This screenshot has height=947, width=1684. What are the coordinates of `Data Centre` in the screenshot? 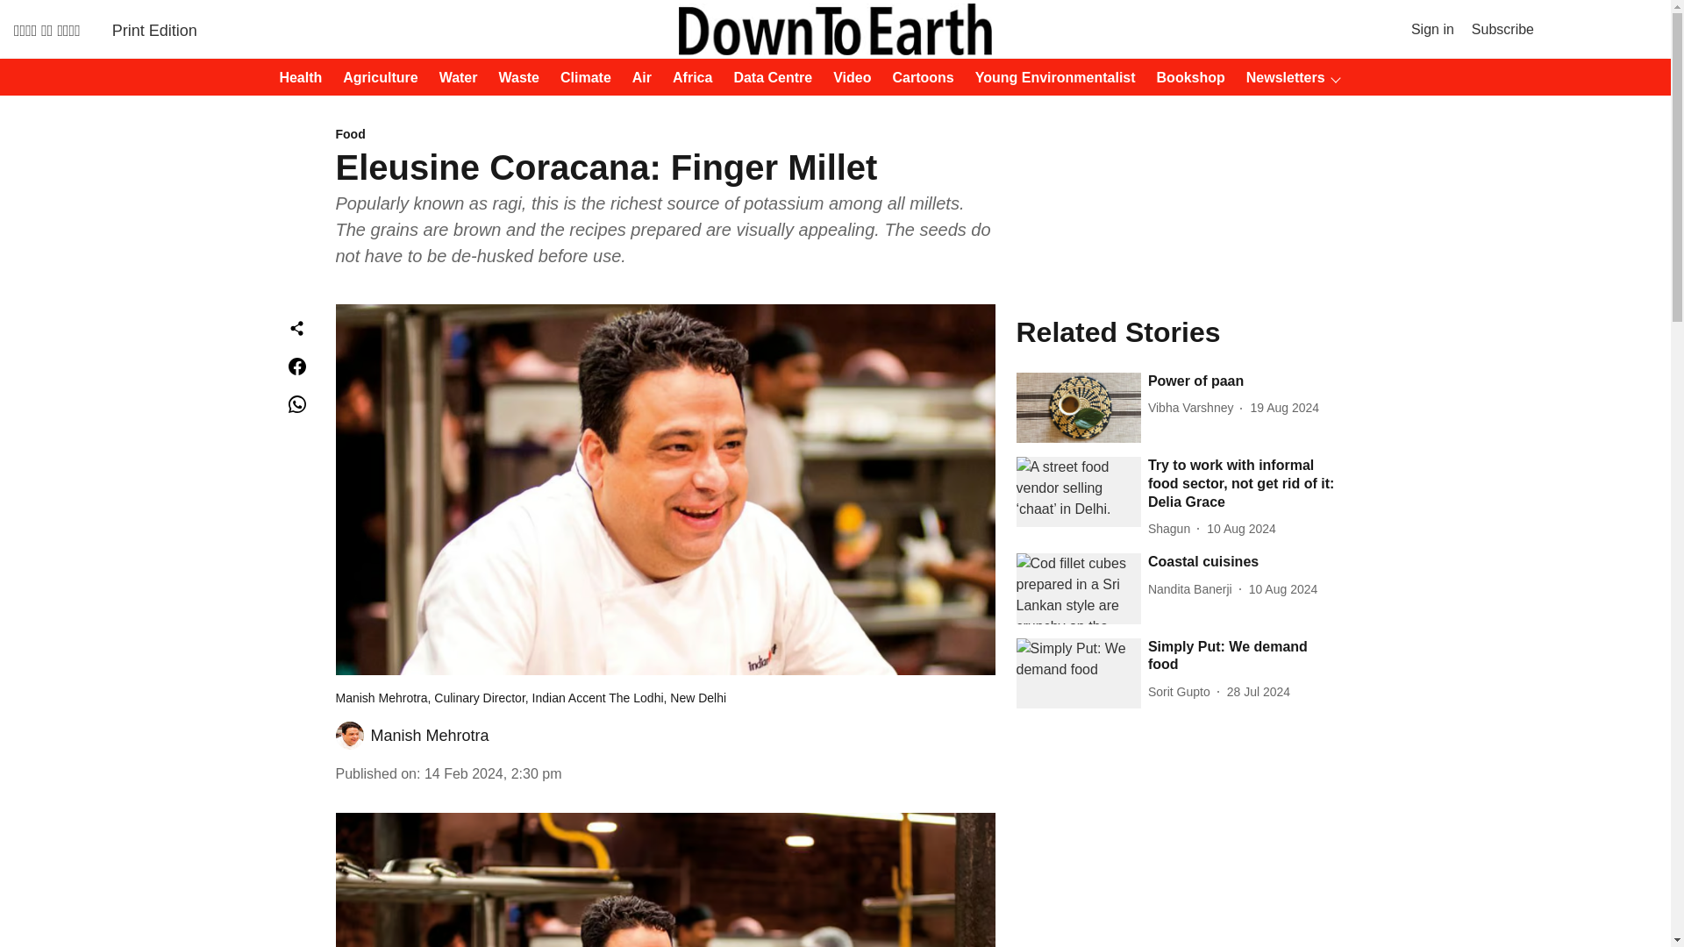 It's located at (767, 78).